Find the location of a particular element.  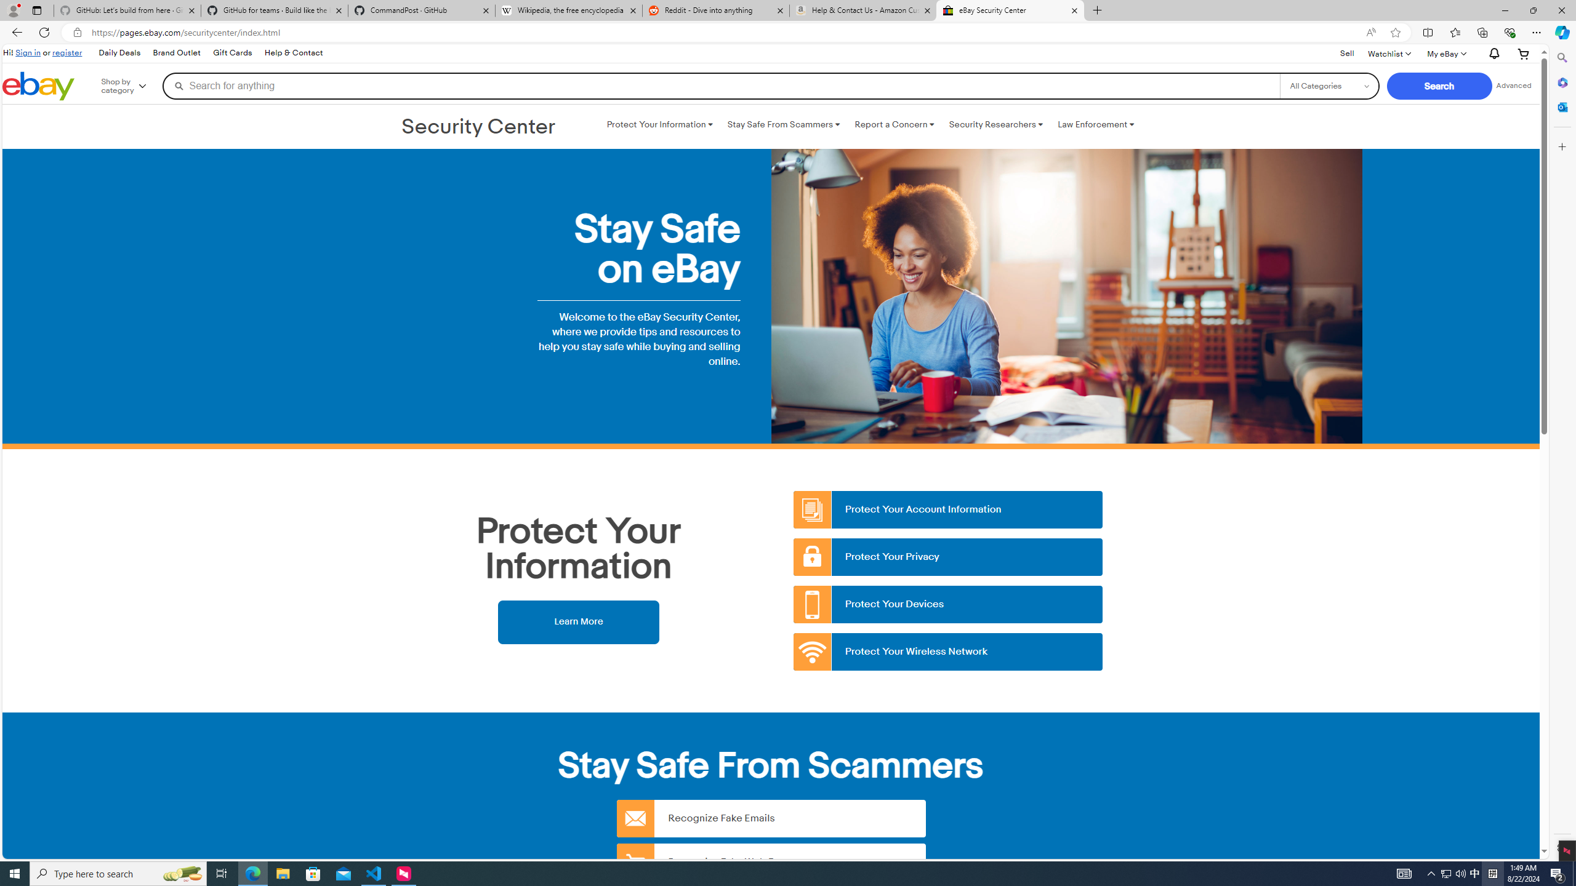

Help & Contact is located at coordinates (293, 53).